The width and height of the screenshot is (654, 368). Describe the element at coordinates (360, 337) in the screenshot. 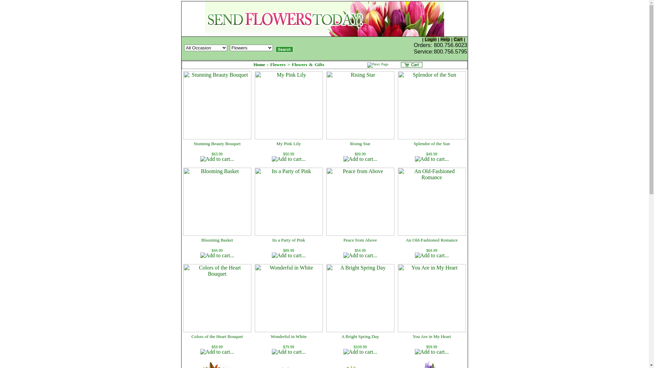

I see `A Bright Spring Day` at that location.